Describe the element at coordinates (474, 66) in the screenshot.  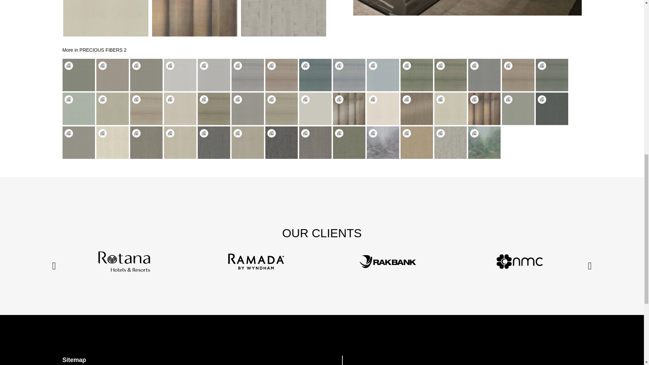
I see `Order a sample` at that location.